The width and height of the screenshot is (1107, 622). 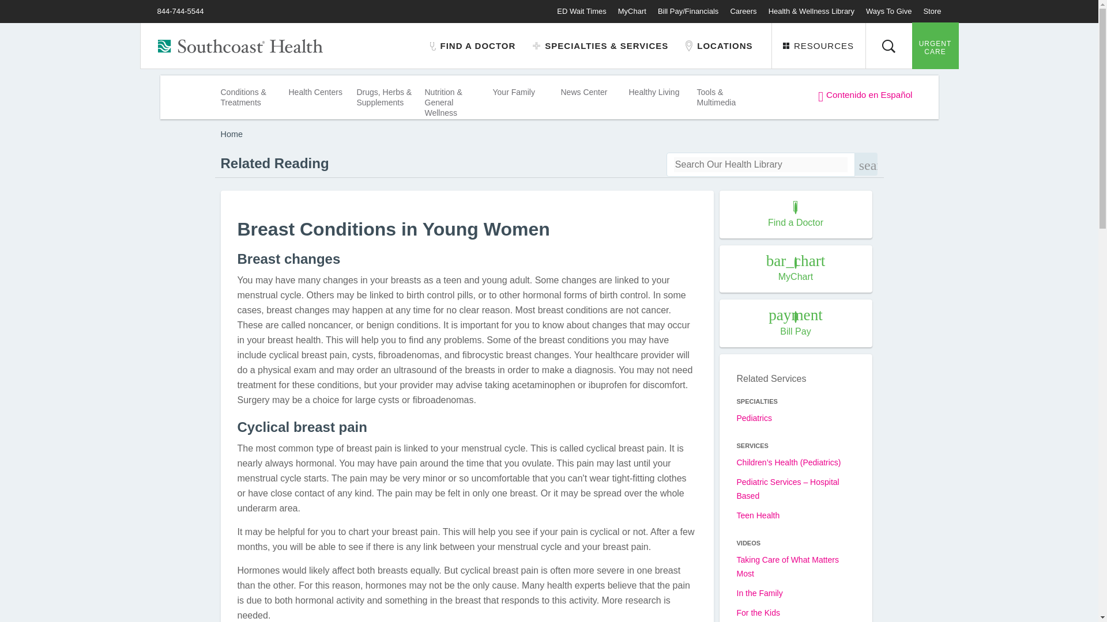 I want to click on Careers, so click(x=743, y=11).